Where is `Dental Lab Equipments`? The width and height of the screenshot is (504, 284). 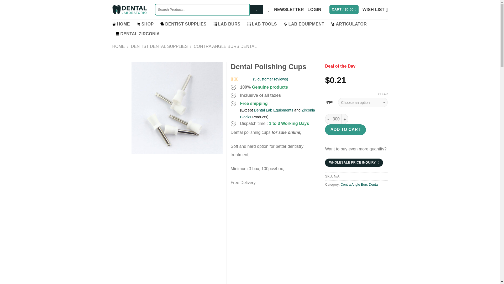
Dental Lab Equipments is located at coordinates (274, 110).